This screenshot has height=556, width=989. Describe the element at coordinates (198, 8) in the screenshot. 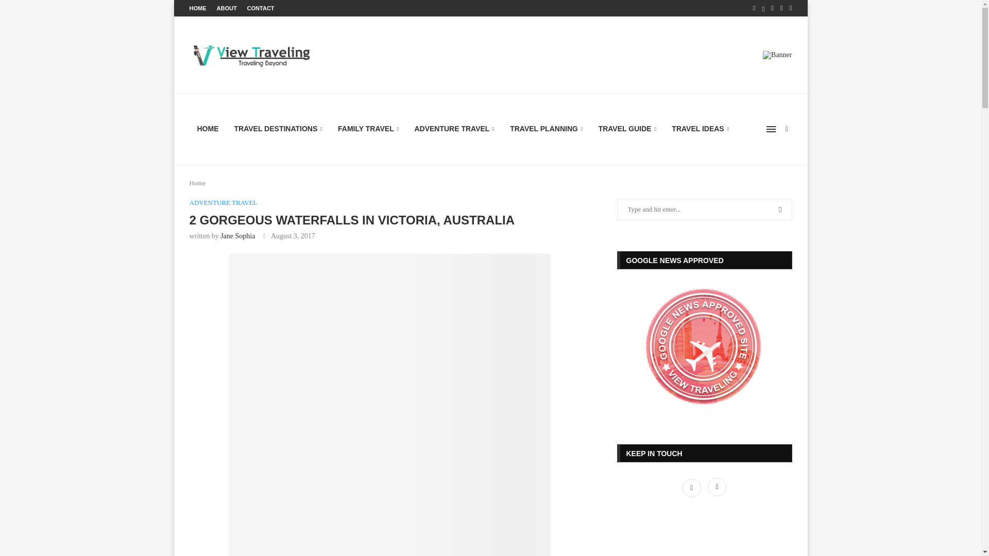

I see `HOME` at that location.